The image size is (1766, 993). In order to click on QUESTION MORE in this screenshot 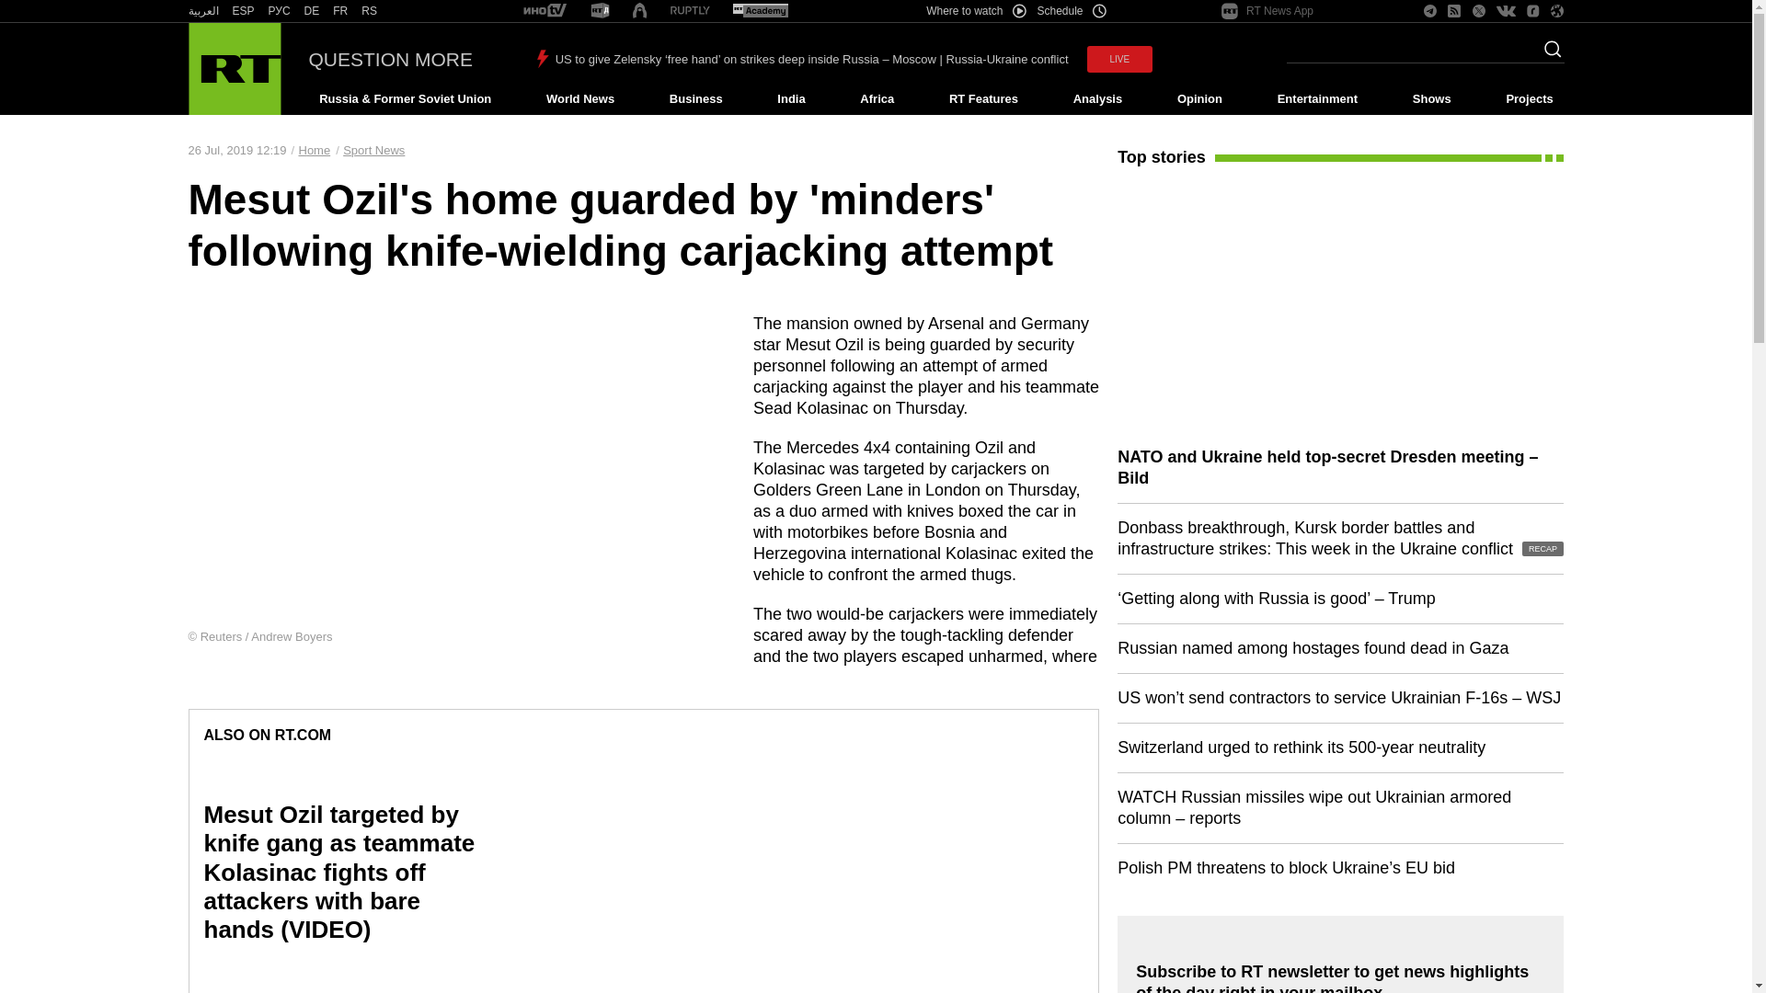, I will do `click(391, 59)`.